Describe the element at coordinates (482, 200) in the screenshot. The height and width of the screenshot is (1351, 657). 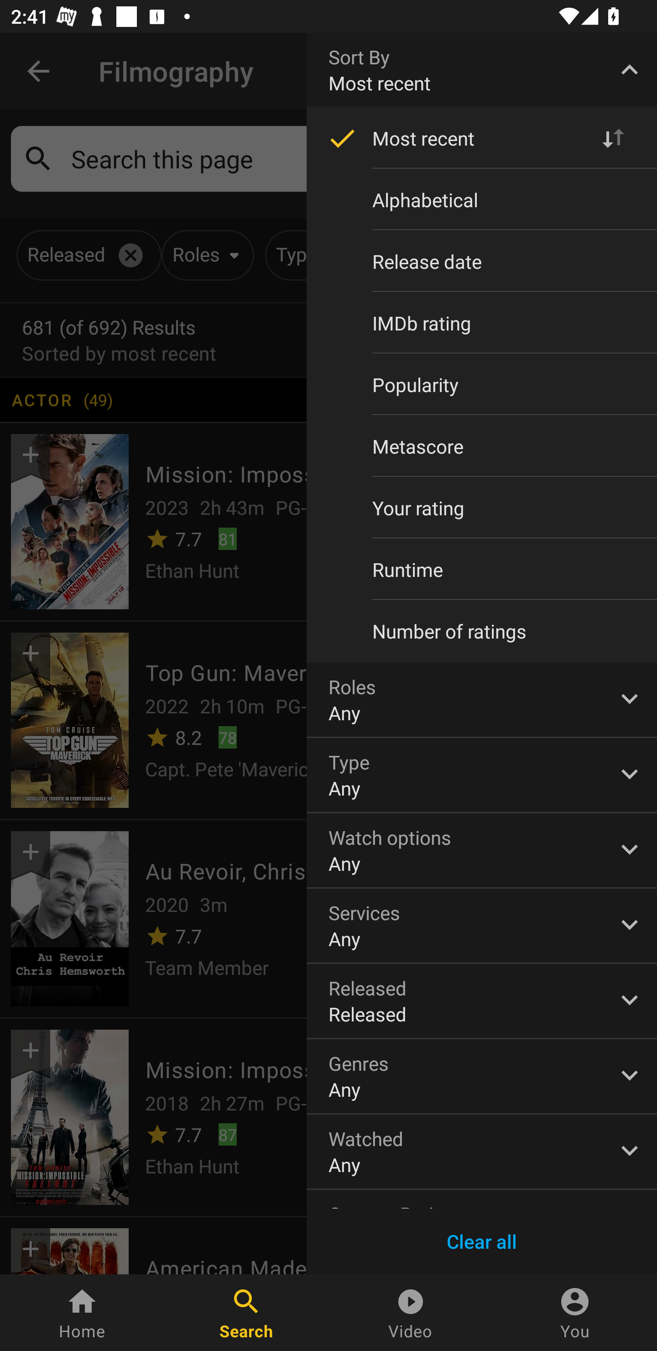
I see `Alphabetical` at that location.